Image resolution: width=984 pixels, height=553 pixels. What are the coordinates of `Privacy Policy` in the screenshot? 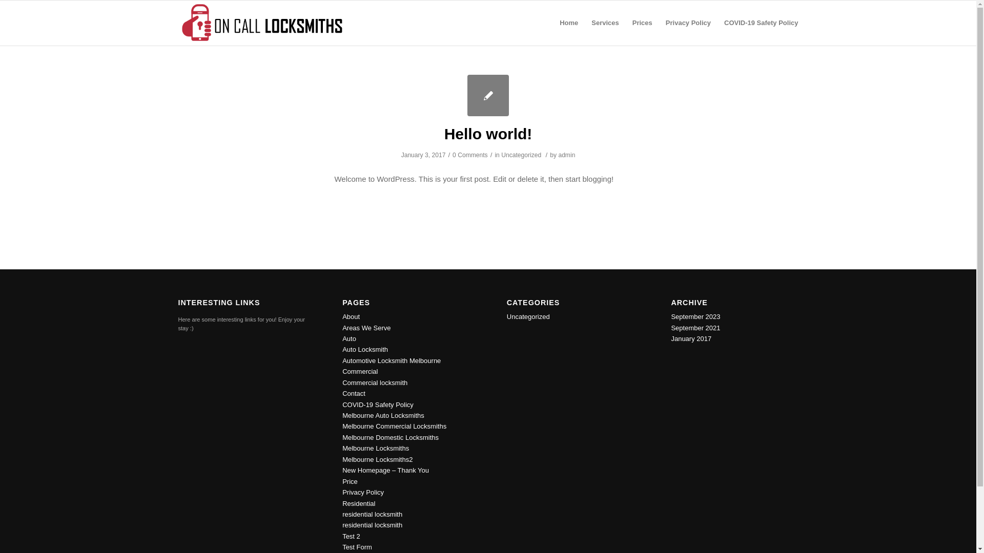 It's located at (363, 493).